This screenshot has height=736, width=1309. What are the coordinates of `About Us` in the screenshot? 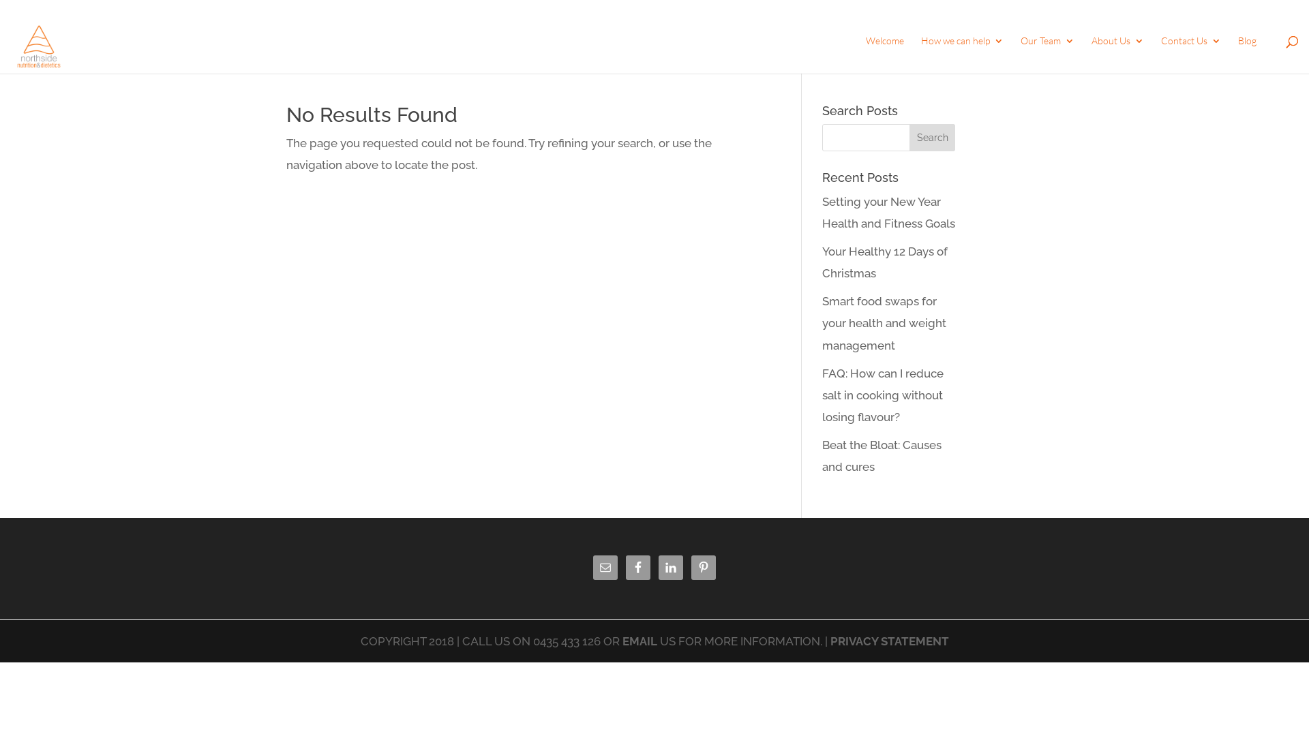 It's located at (1118, 55).